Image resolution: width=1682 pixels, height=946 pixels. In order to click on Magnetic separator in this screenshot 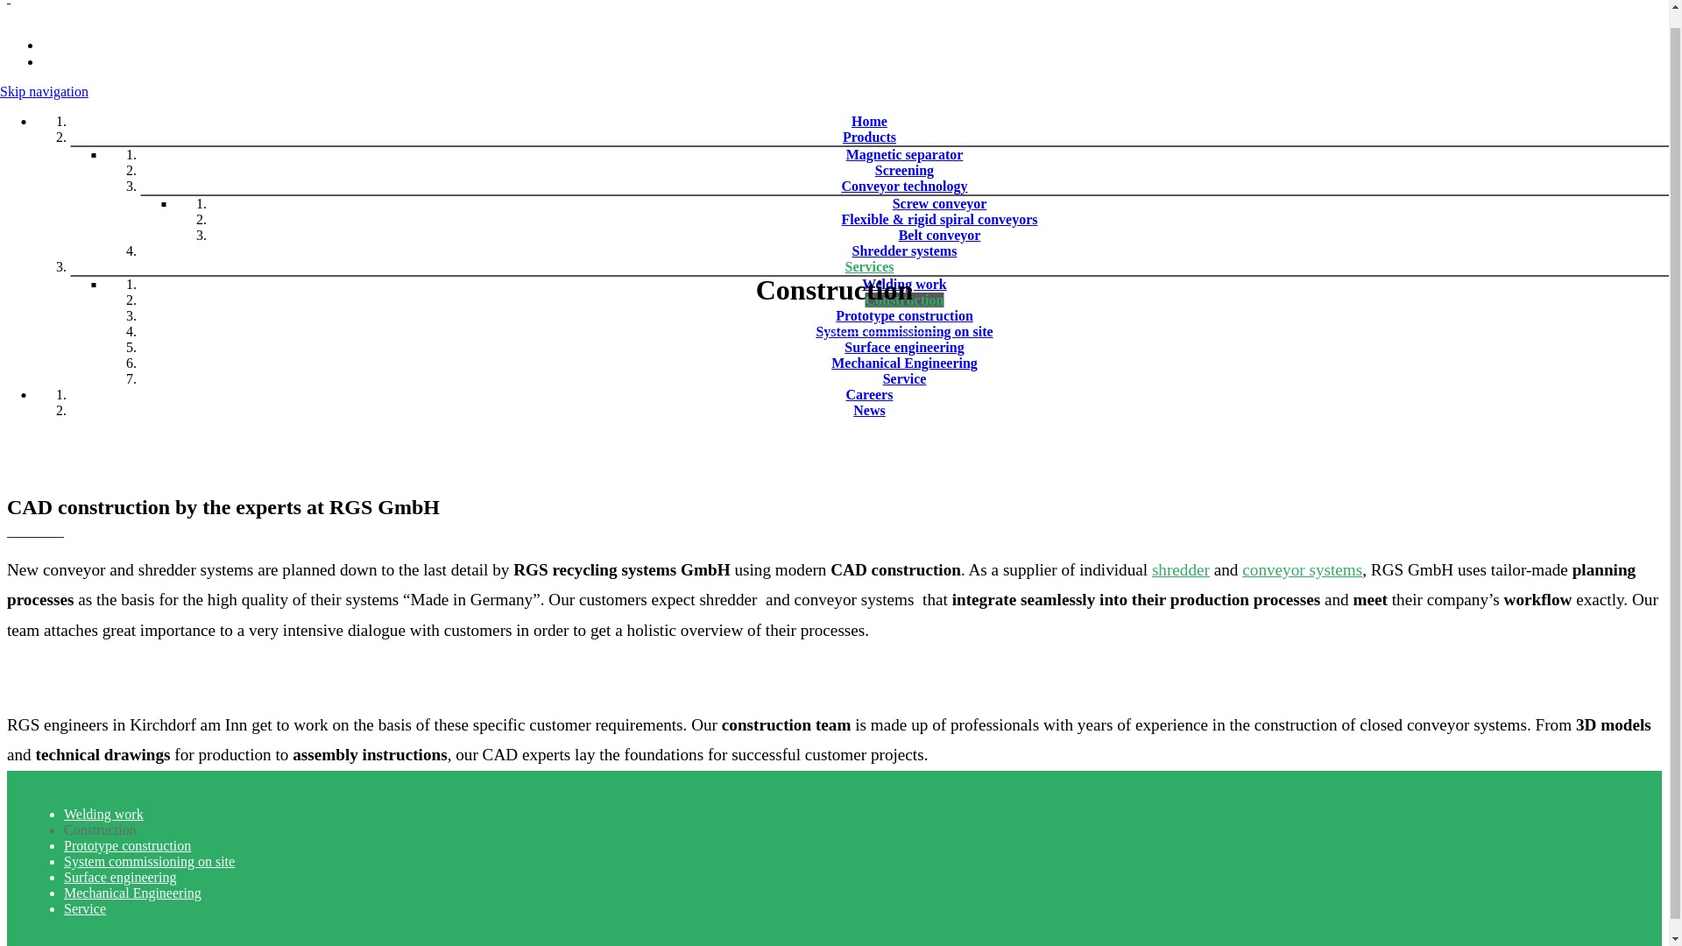, I will do `click(904, 154)`.